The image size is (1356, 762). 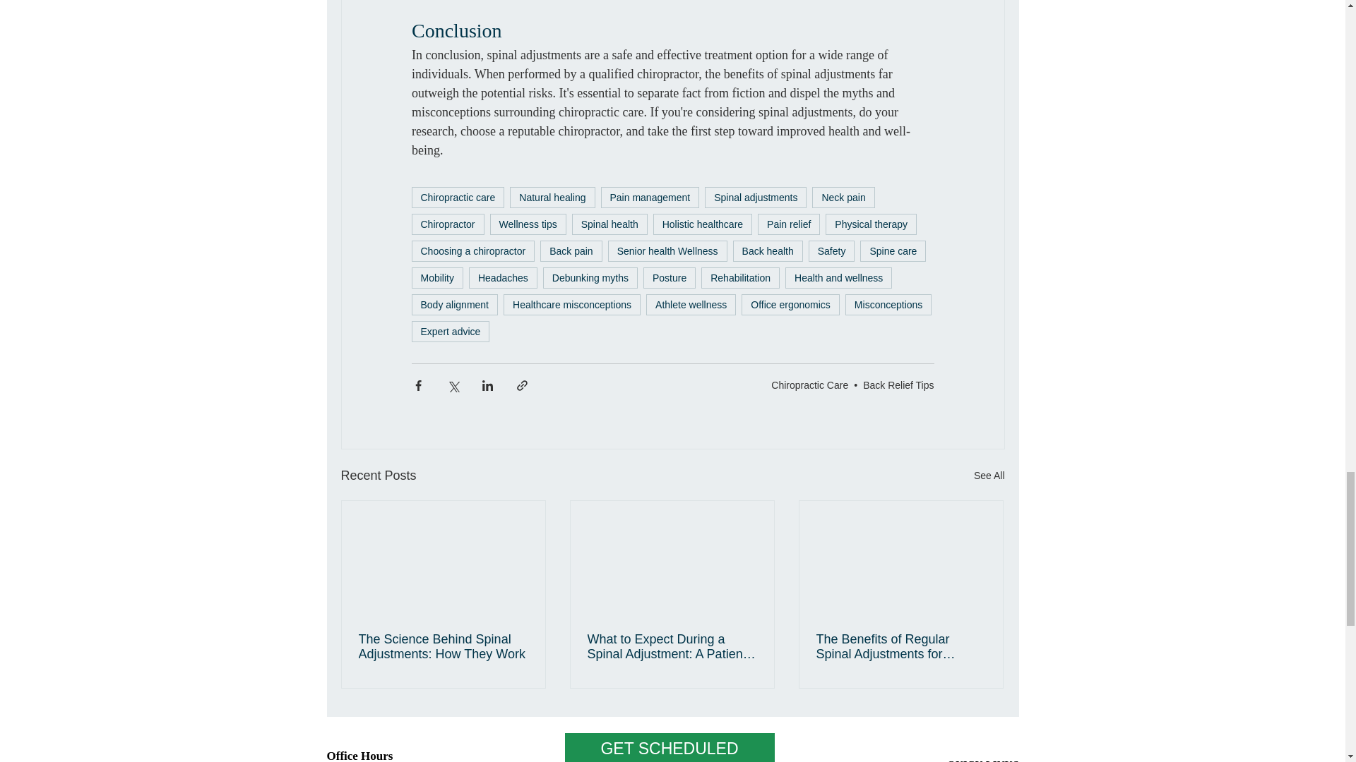 What do you see at coordinates (871, 224) in the screenshot?
I see `Physical therapy` at bounding box center [871, 224].